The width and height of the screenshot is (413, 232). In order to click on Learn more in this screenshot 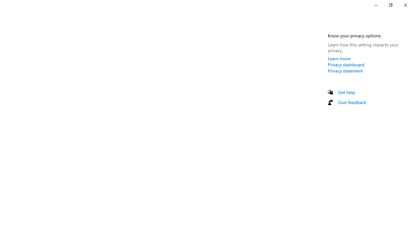, I will do `click(339, 58)`.